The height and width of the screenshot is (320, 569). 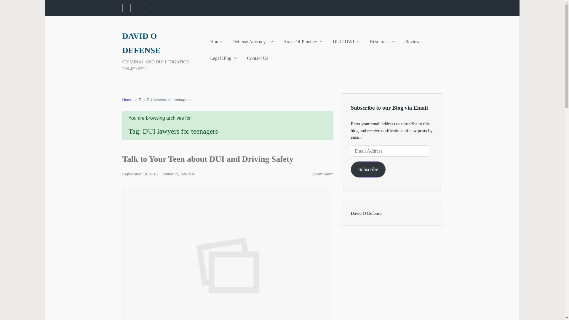 What do you see at coordinates (413, 41) in the screenshot?
I see `Reviews` at bounding box center [413, 41].